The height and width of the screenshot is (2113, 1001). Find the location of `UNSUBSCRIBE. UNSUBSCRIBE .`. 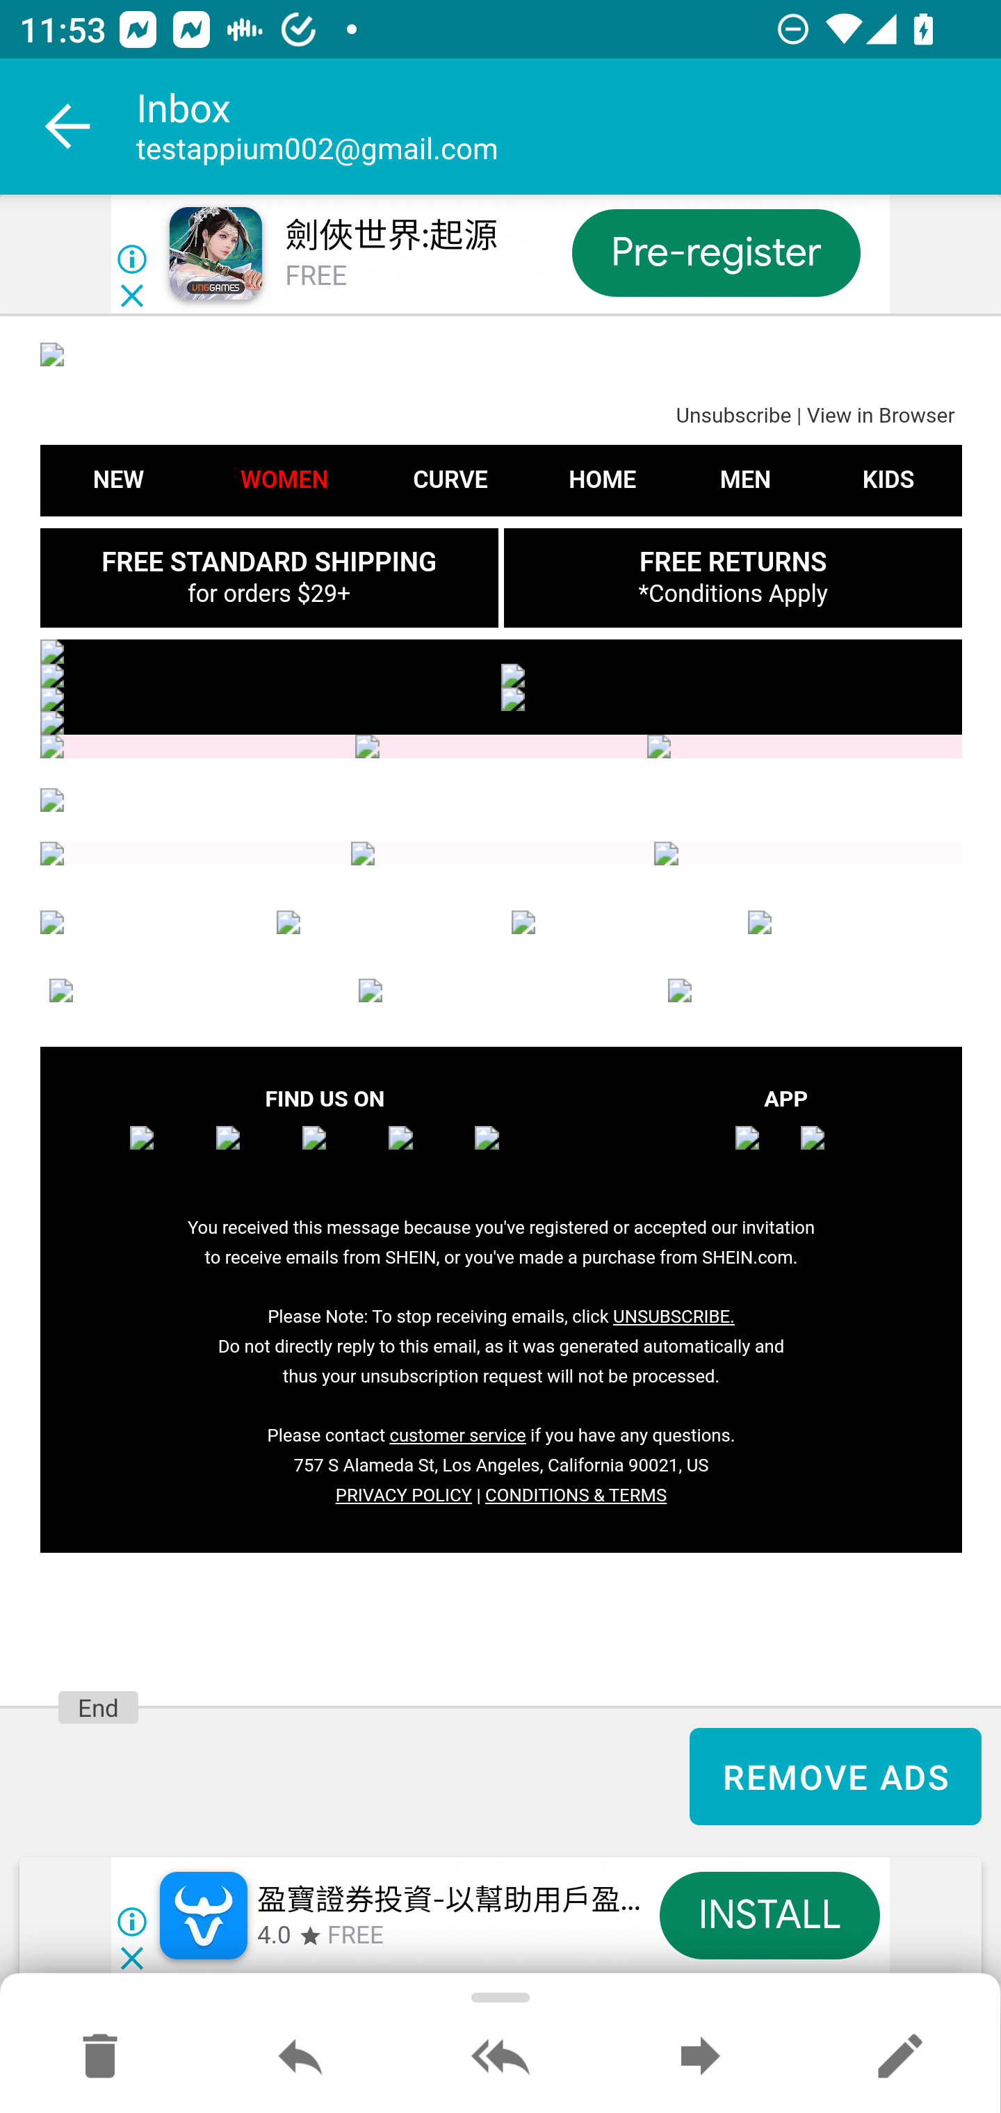

UNSUBSCRIBE. UNSUBSCRIBE . is located at coordinates (673, 1317).